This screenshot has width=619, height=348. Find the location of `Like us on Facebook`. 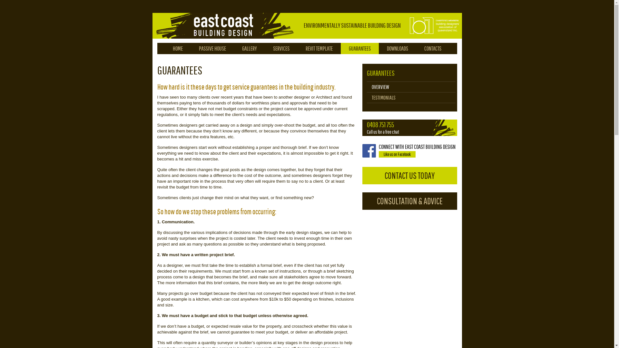

Like us on Facebook is located at coordinates (397, 154).